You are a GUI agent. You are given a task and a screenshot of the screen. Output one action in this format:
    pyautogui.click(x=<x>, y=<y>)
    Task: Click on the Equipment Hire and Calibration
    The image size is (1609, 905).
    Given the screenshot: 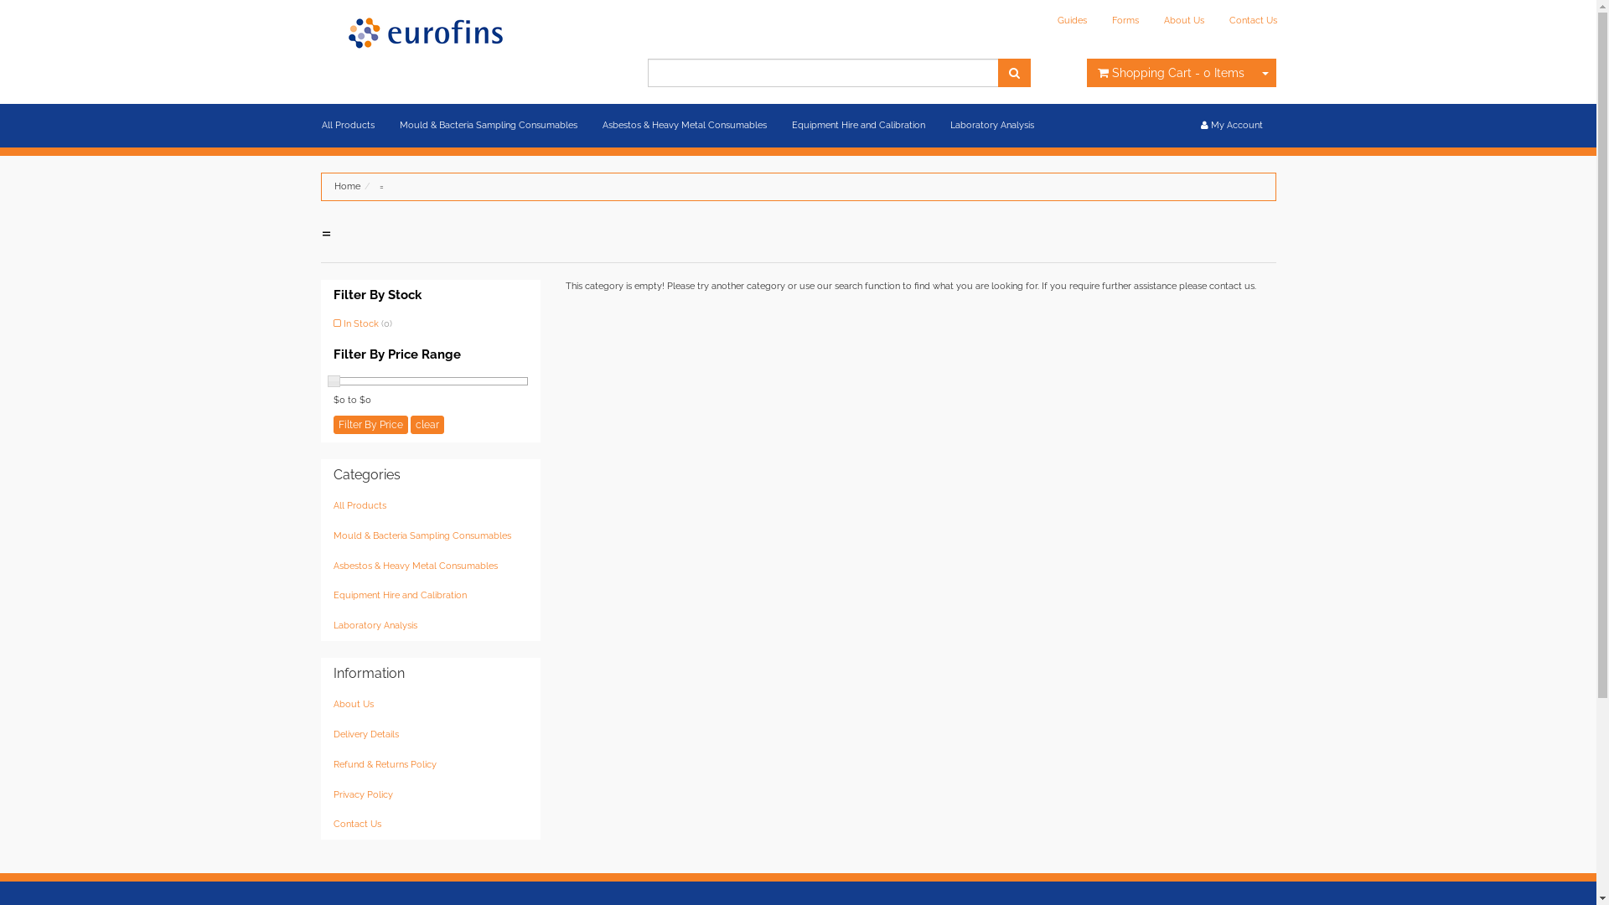 What is the action you would take?
    pyautogui.click(x=431, y=596)
    